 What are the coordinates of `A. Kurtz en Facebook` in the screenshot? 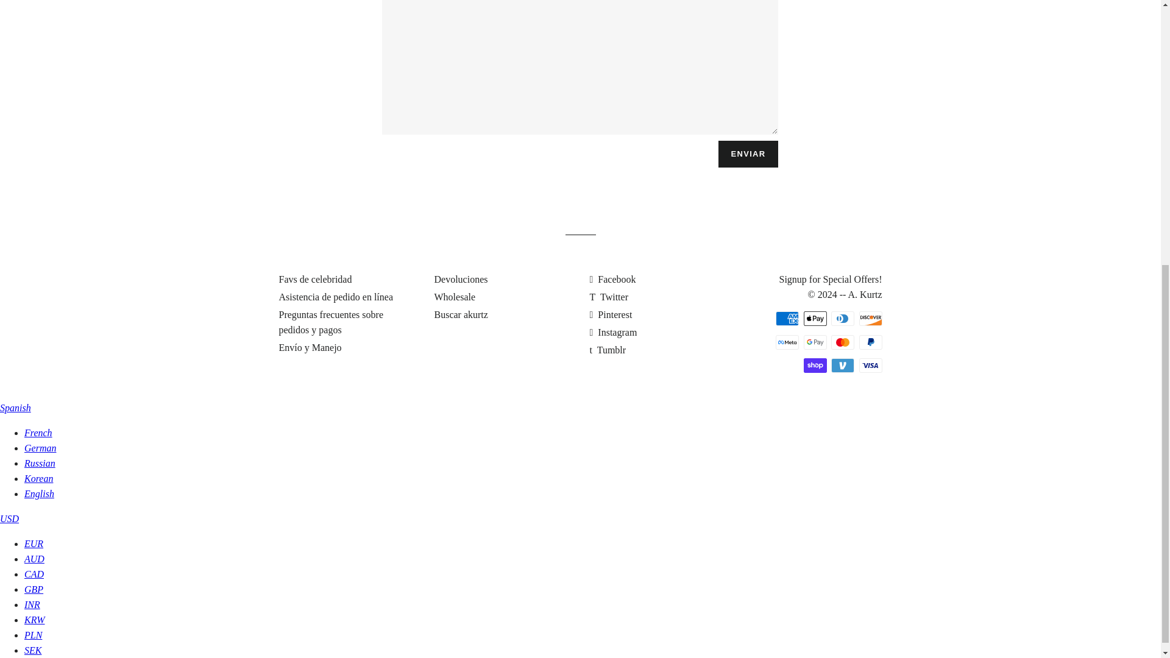 It's located at (613, 279).